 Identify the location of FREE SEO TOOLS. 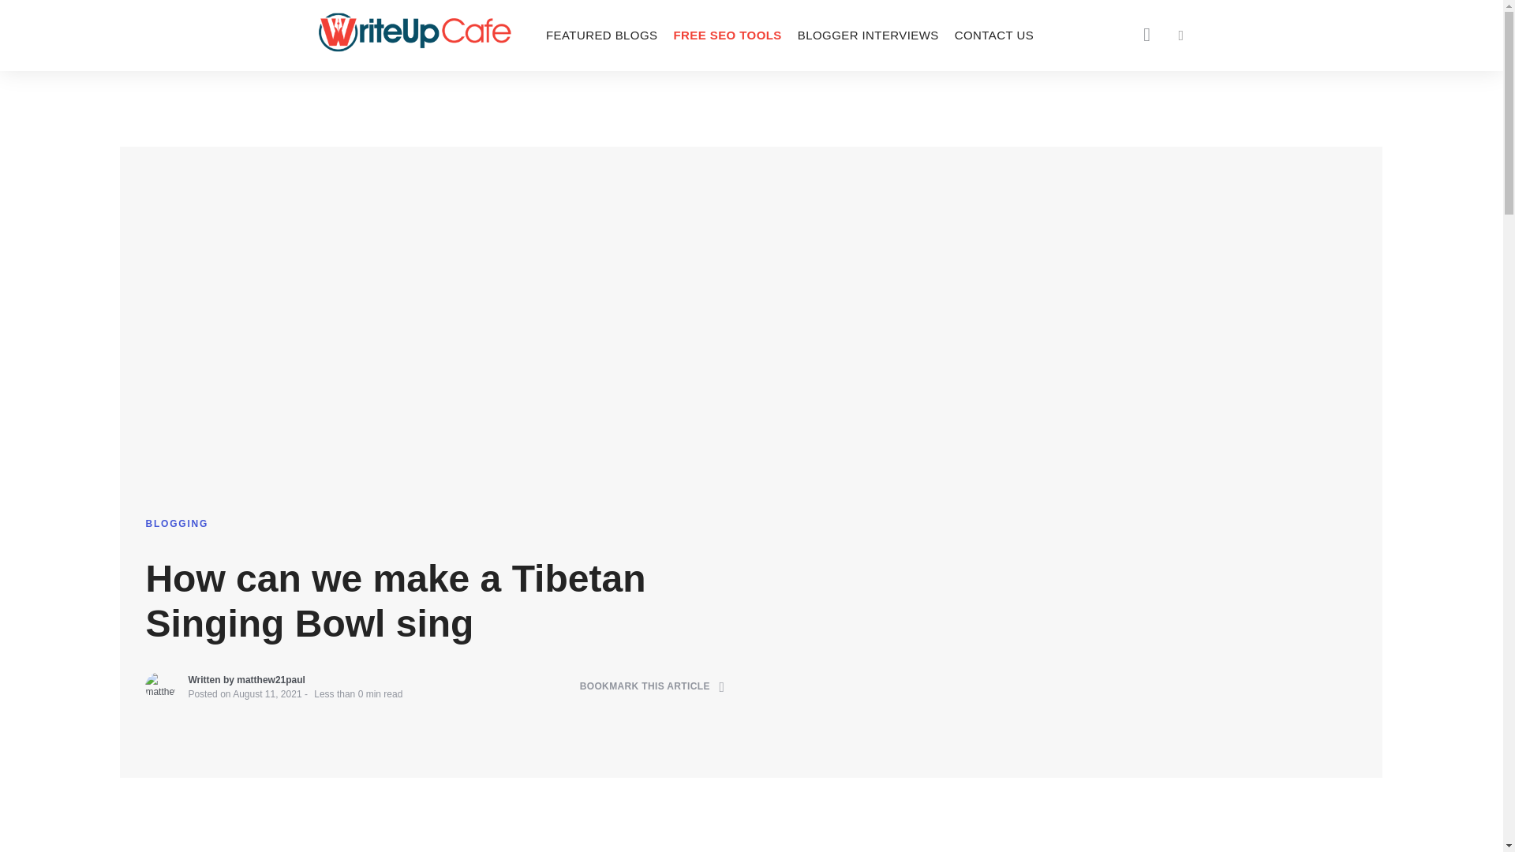
(727, 35).